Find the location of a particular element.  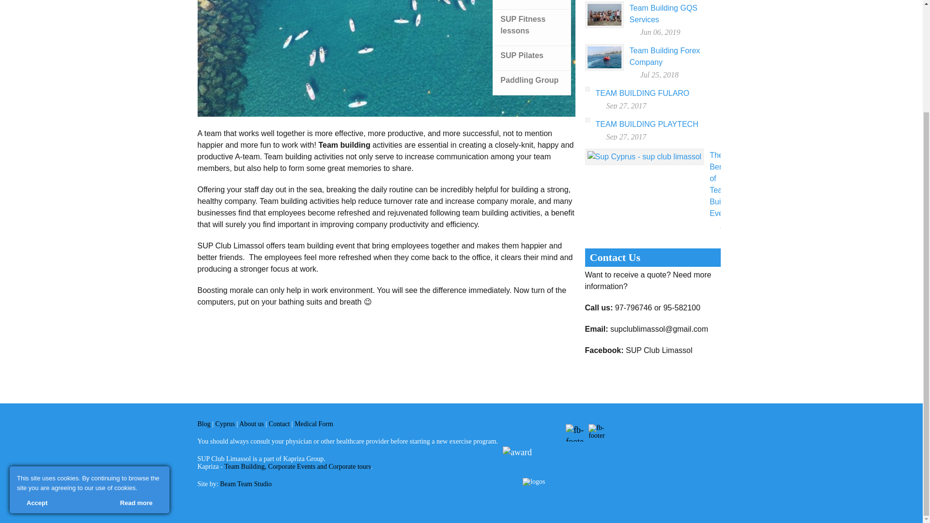

Team Building Forex Company is located at coordinates (665, 56).